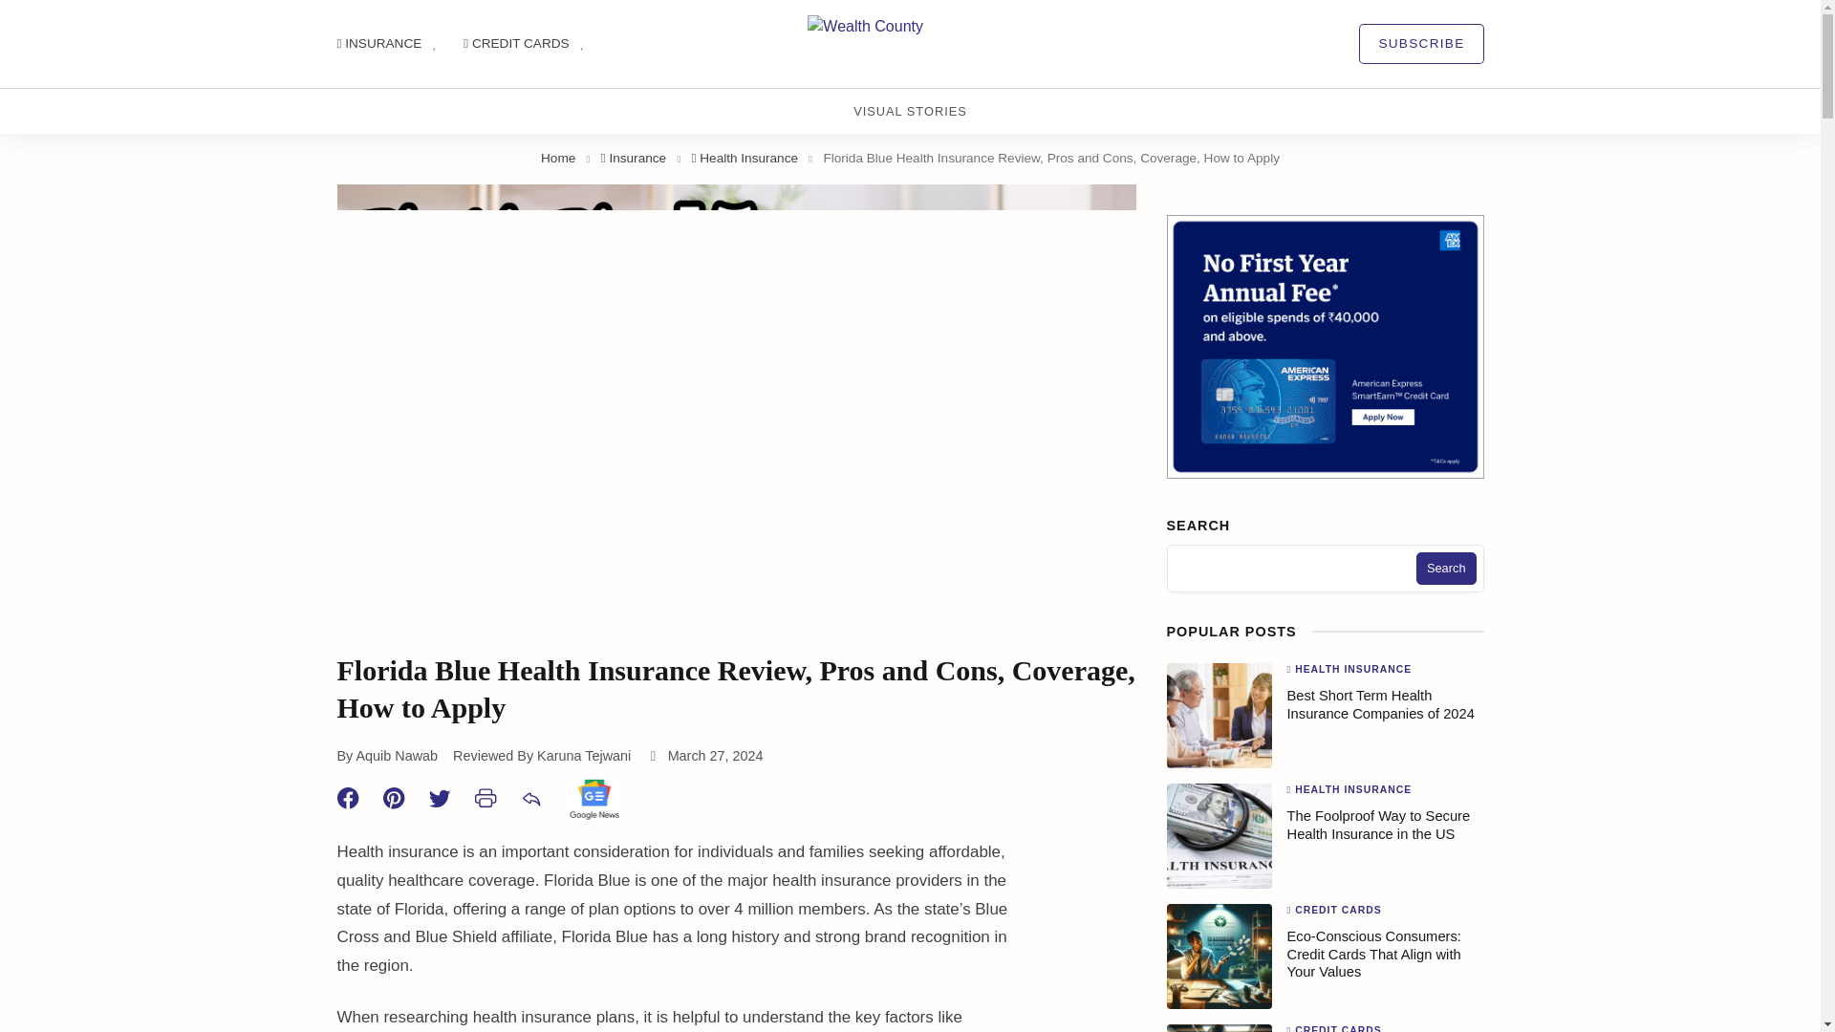 The height and width of the screenshot is (1032, 1835). Describe the element at coordinates (404, 797) in the screenshot. I see `Pin on Pinterest` at that location.